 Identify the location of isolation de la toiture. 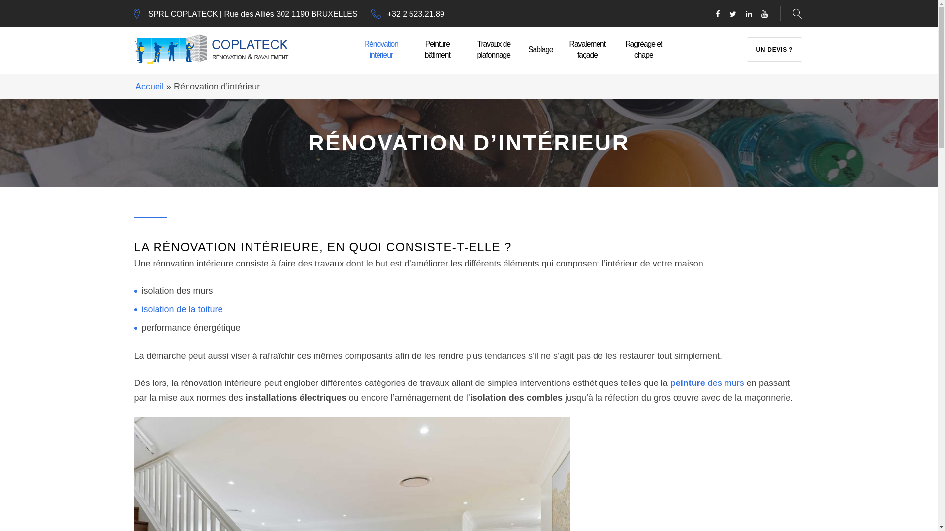
(182, 309).